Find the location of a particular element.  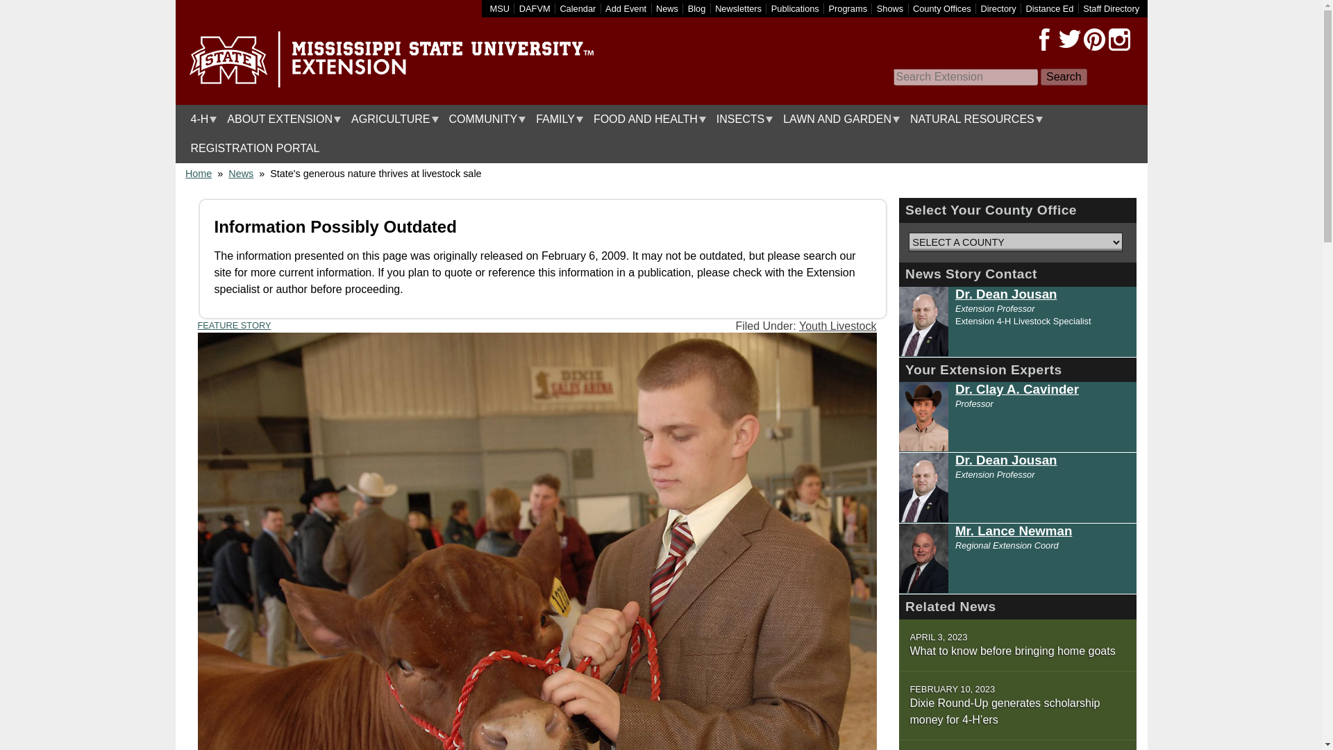

Directory of employees of the MSU Extension Service is located at coordinates (1111, 8).